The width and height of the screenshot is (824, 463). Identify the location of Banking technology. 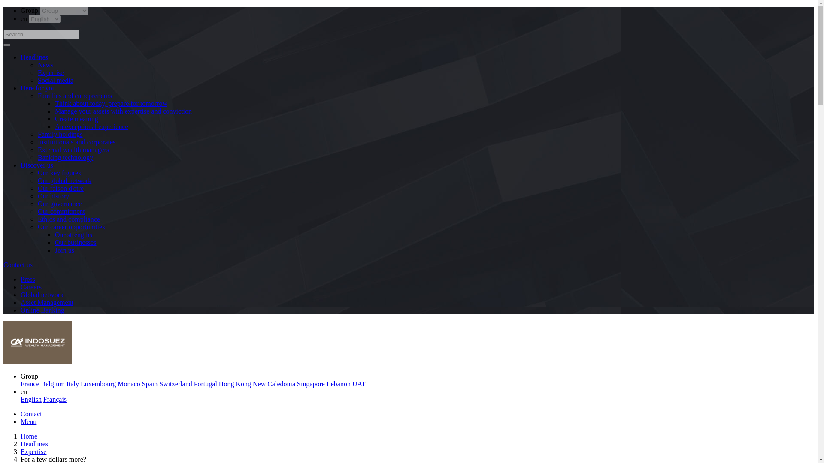
(65, 157).